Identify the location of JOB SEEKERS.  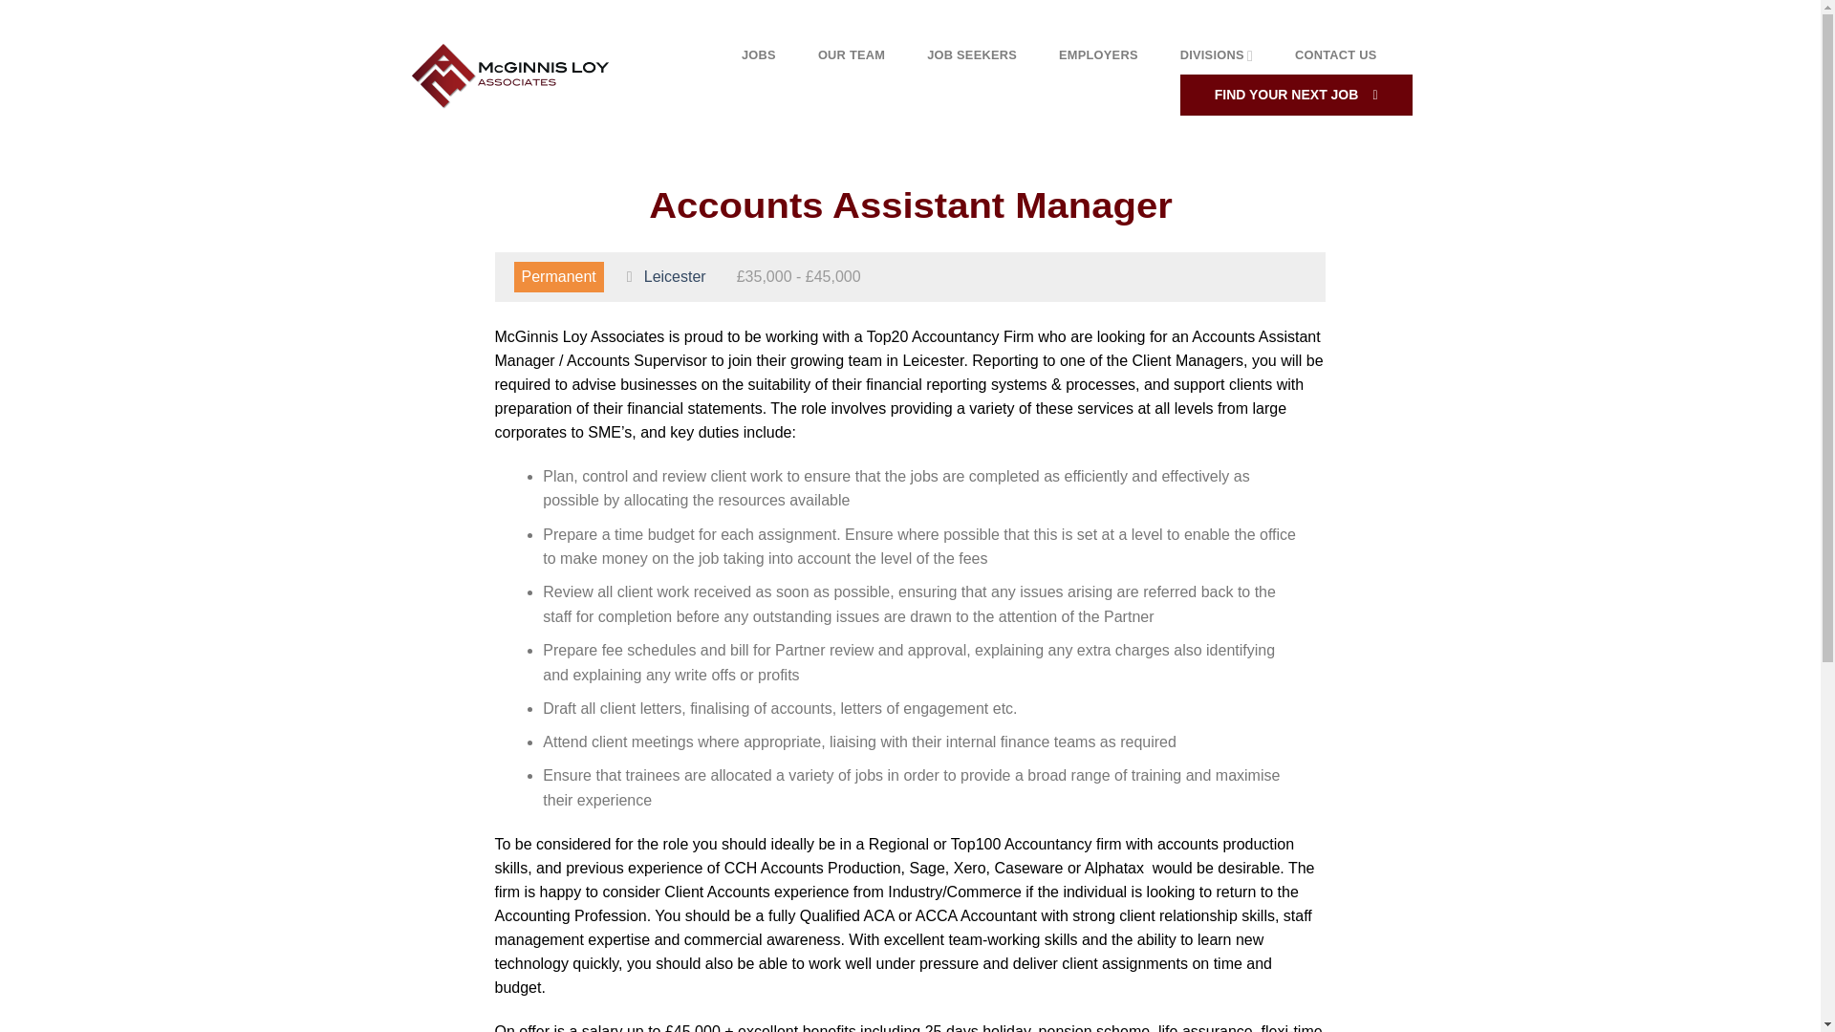
(971, 54).